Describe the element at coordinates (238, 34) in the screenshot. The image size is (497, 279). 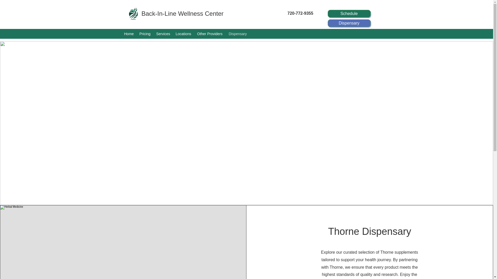
I see `Dispensary` at that location.